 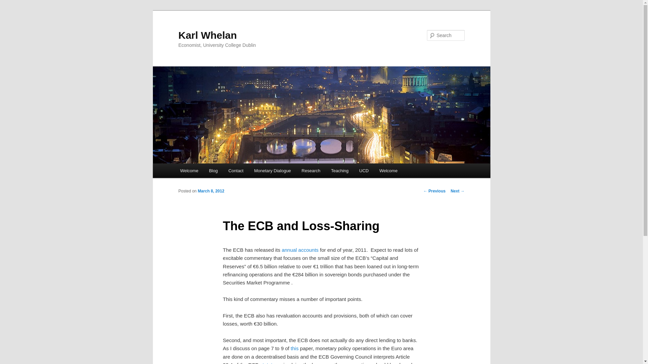 I want to click on Contact, so click(x=236, y=171).